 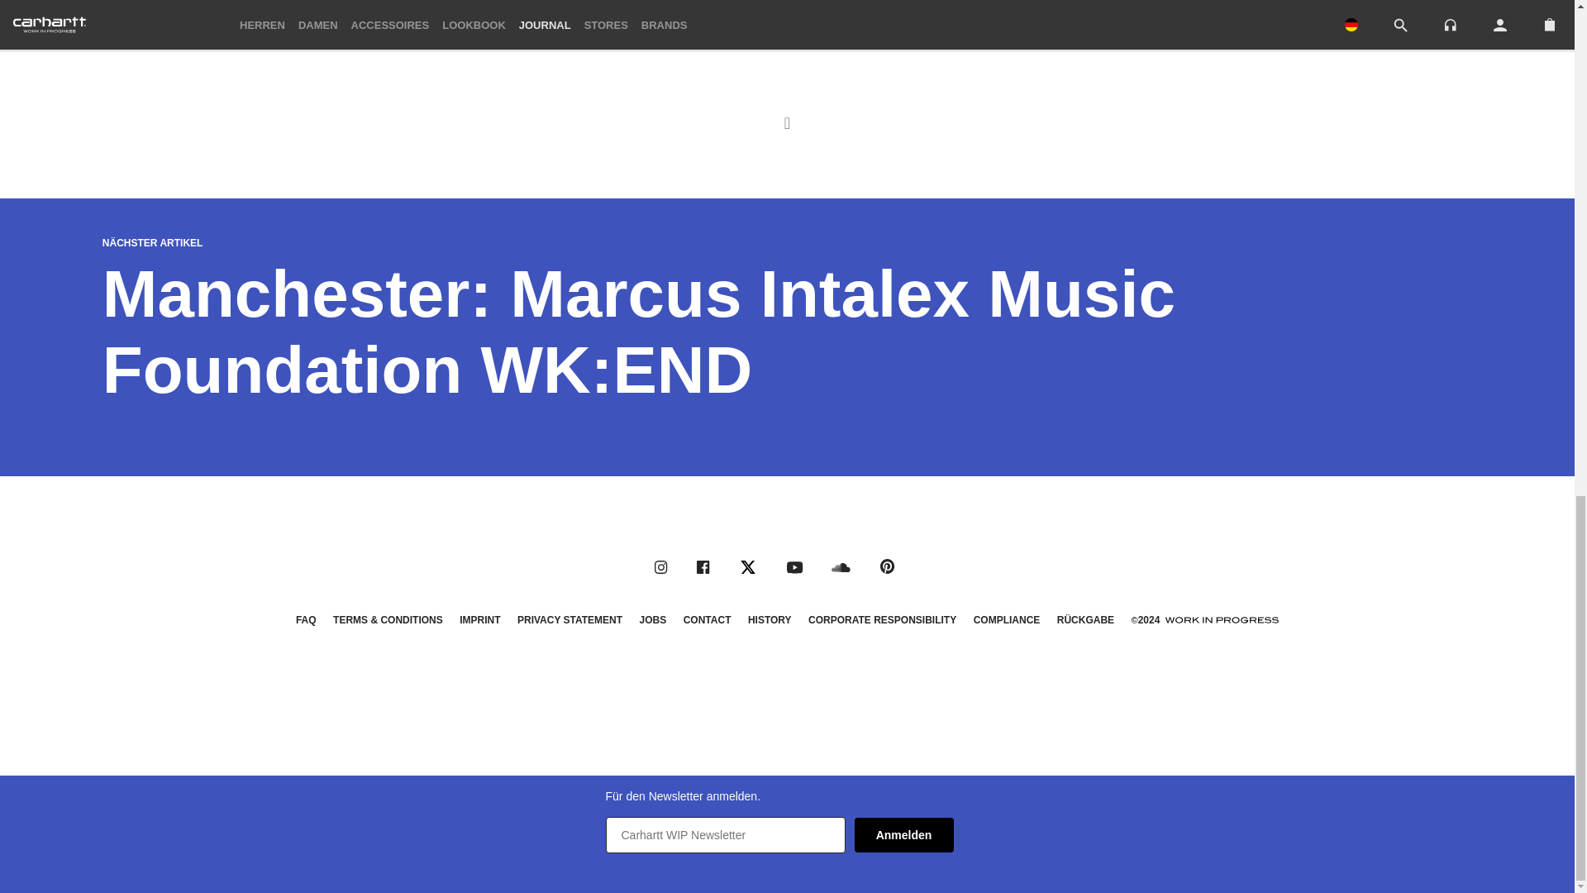 I want to click on Social-Twitter, so click(x=747, y=567).